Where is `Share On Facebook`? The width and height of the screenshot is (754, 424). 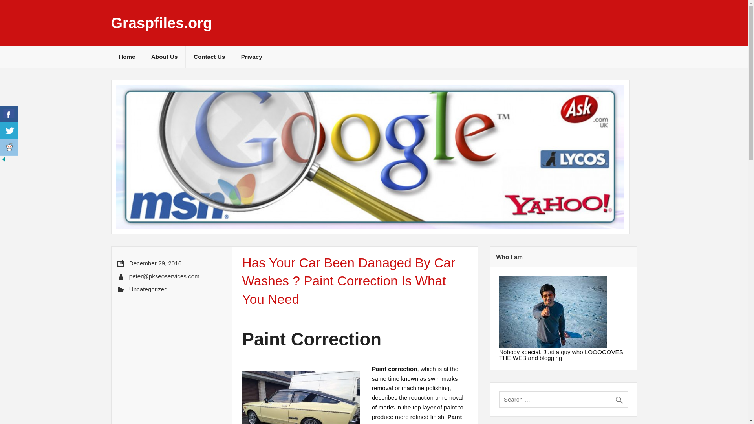
Share On Facebook is located at coordinates (9, 115).